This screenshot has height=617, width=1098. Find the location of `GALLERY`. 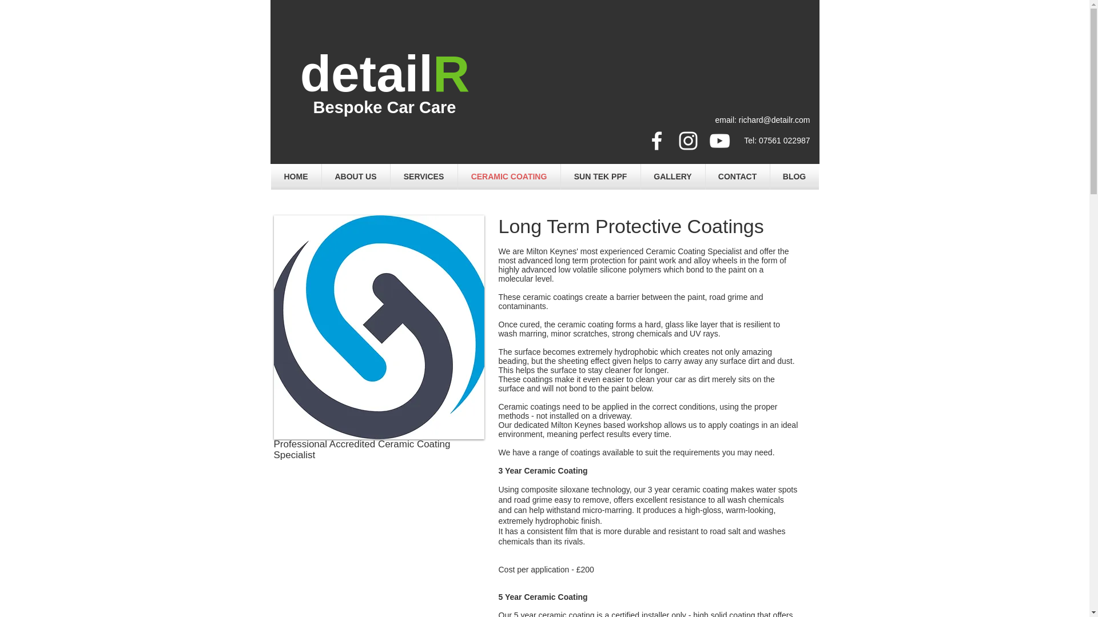

GALLERY is located at coordinates (673, 177).